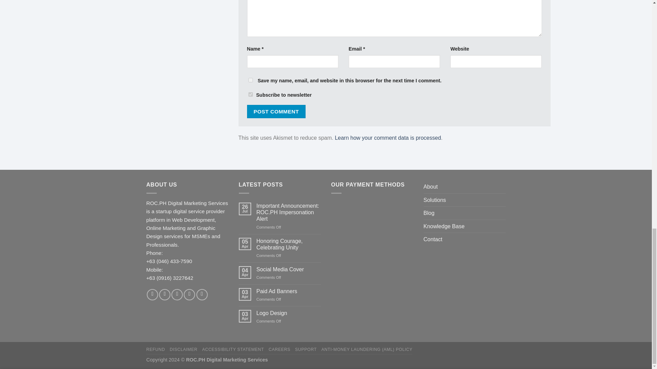 This screenshot has width=657, height=369. What do you see at coordinates (250, 94) in the screenshot?
I see `yes` at bounding box center [250, 94].